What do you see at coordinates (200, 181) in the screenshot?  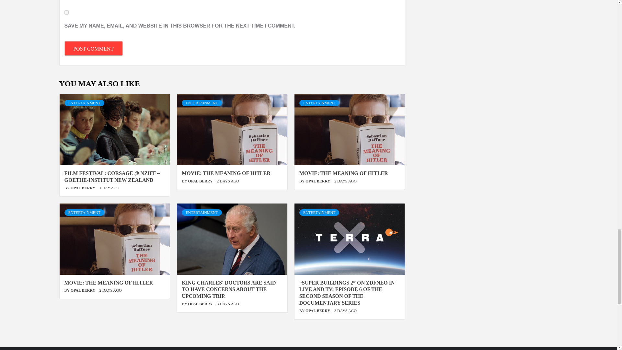 I see `OPAL BERRY` at bounding box center [200, 181].